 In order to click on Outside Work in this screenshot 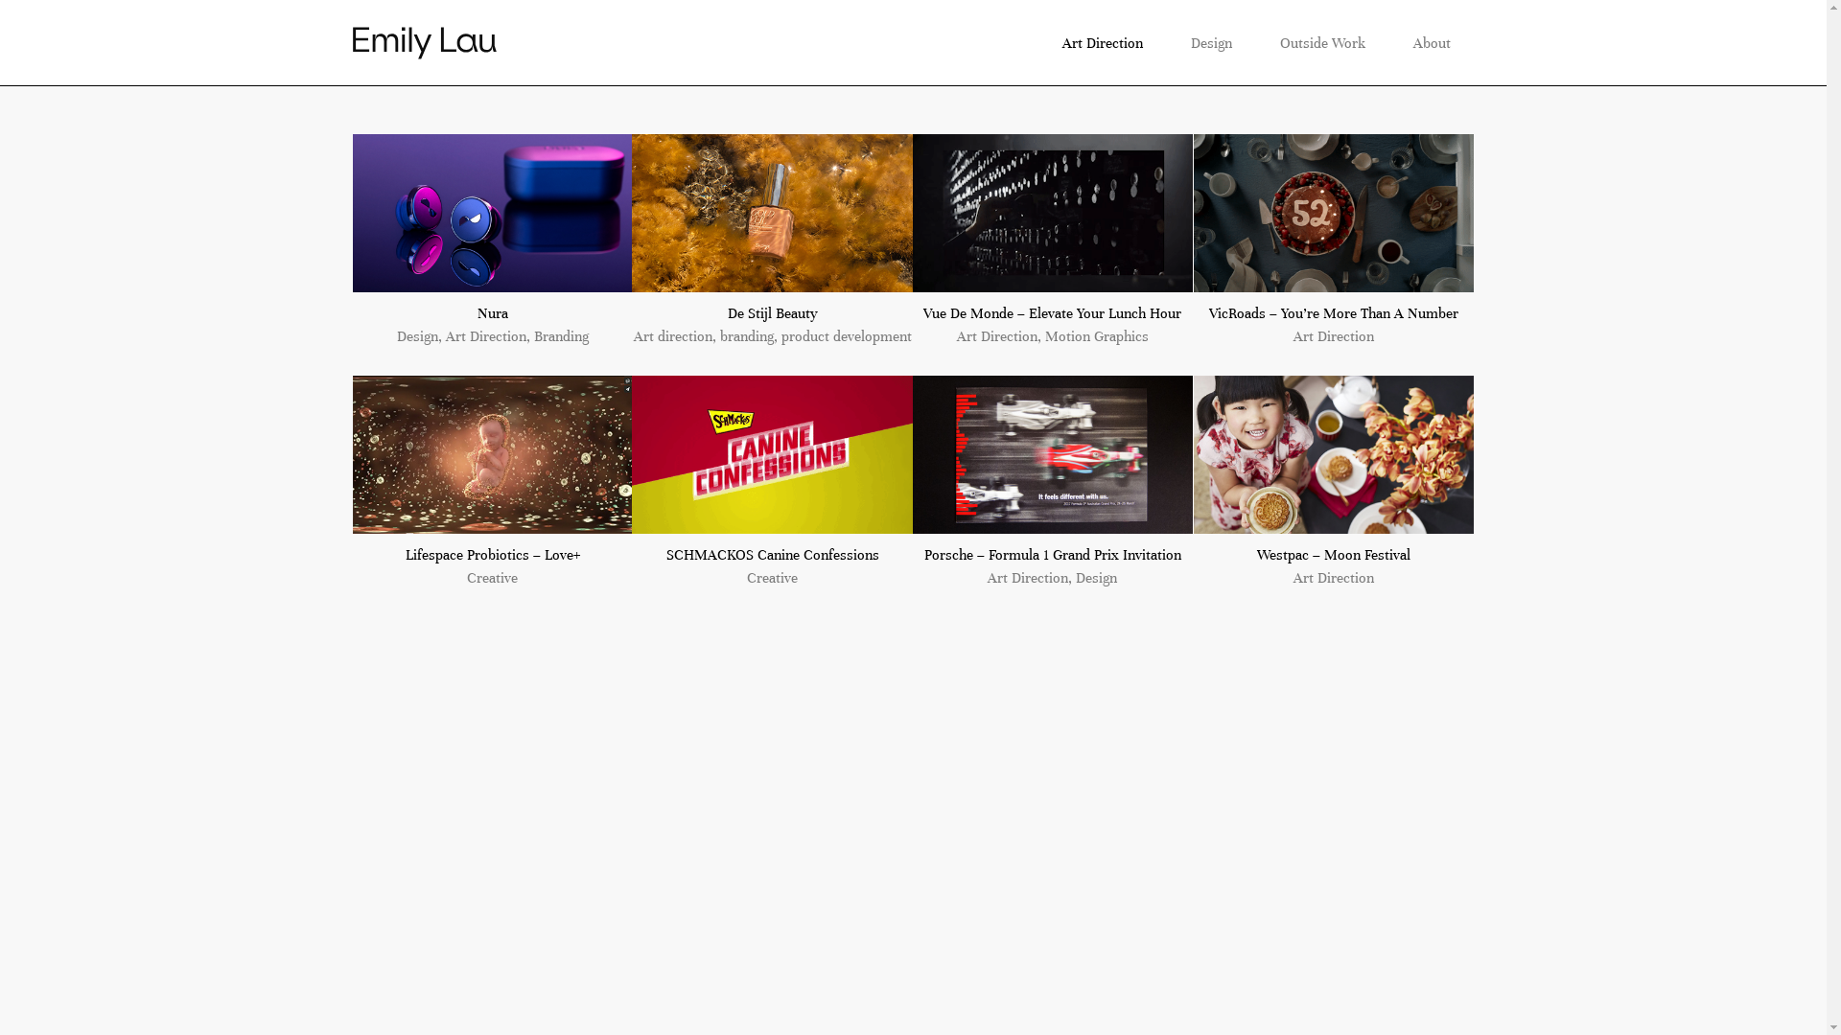, I will do `click(1323, 43)`.